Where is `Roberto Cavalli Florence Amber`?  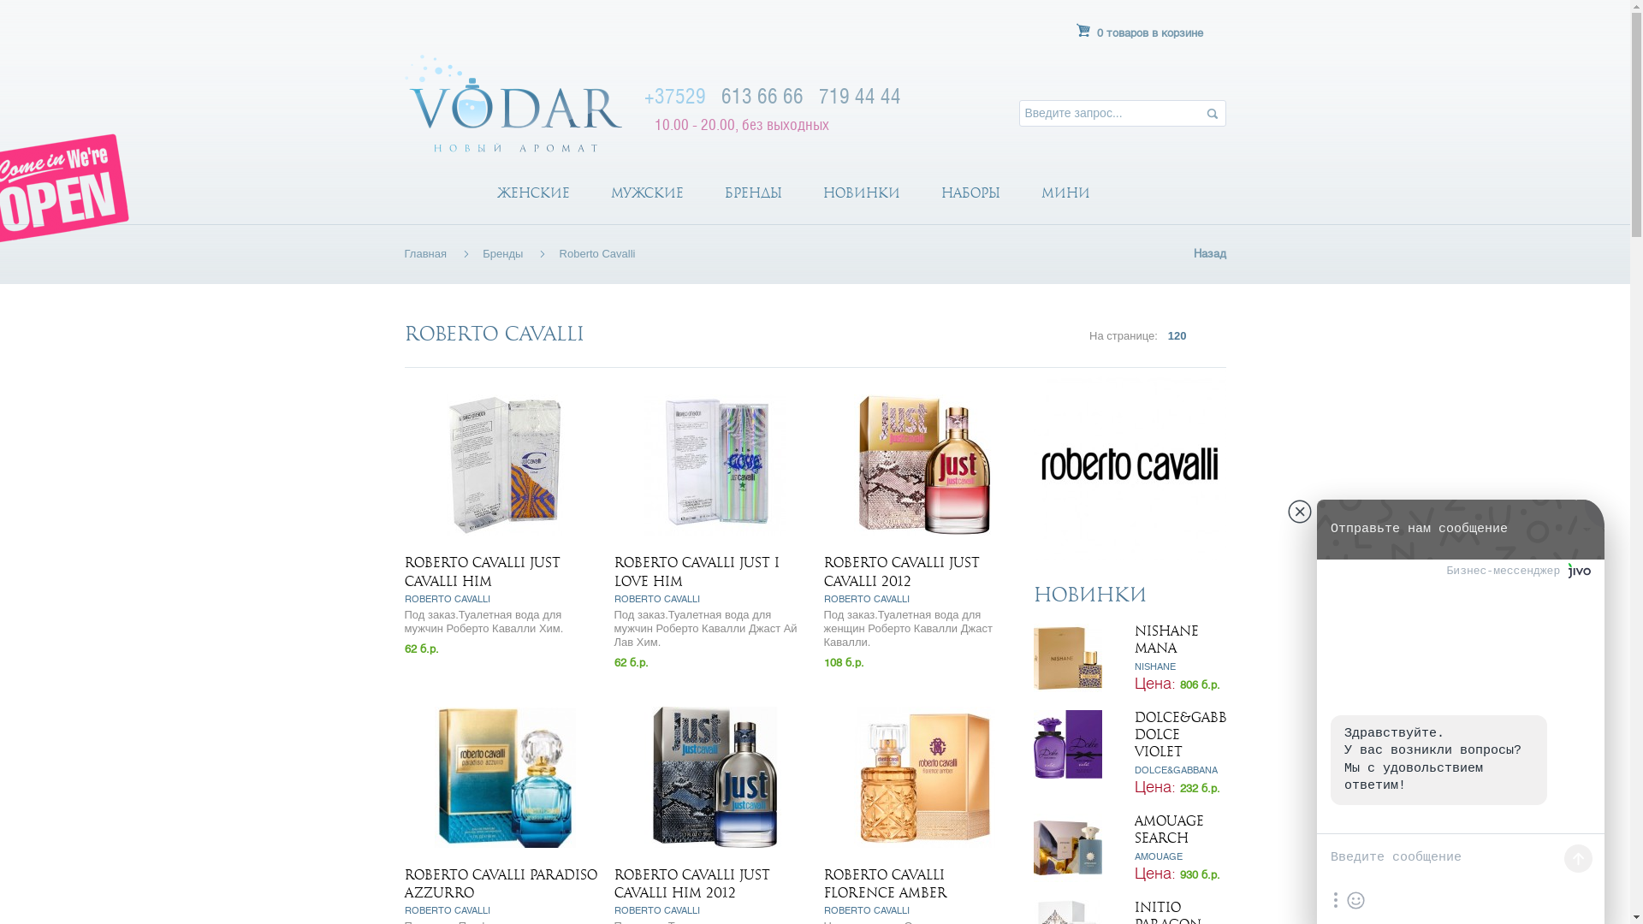 Roberto Cavalli Florence Amber is located at coordinates (924, 777).